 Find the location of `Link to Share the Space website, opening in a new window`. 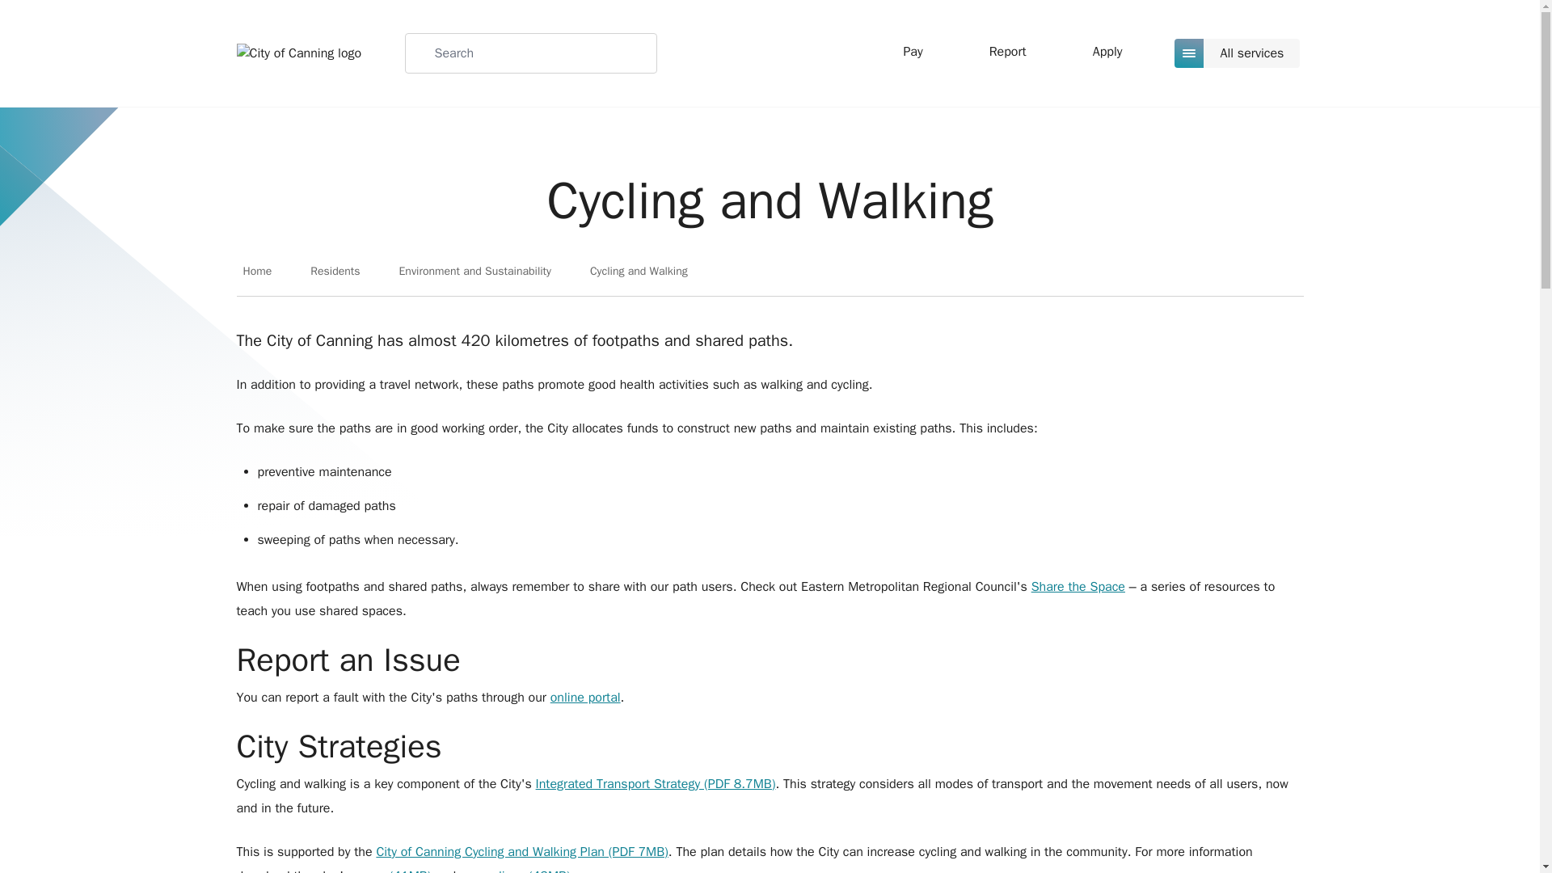

Link to Share the Space website, opening in a new window is located at coordinates (1078, 587).